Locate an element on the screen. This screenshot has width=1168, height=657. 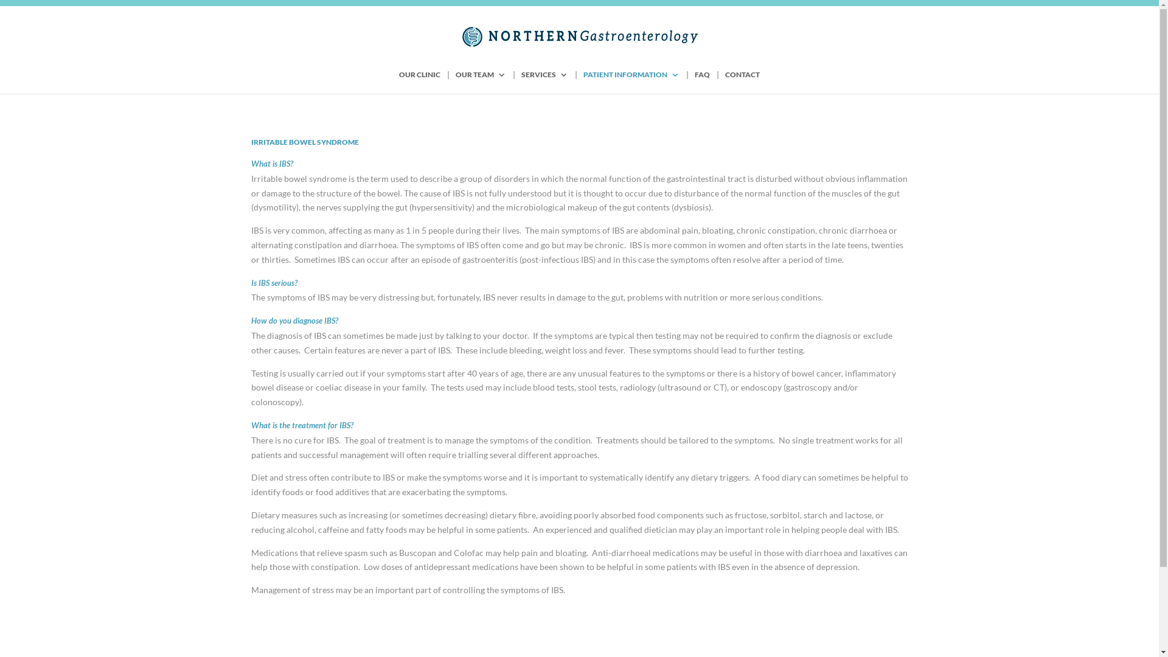
PATIENT INFORMATION is located at coordinates (631, 82).